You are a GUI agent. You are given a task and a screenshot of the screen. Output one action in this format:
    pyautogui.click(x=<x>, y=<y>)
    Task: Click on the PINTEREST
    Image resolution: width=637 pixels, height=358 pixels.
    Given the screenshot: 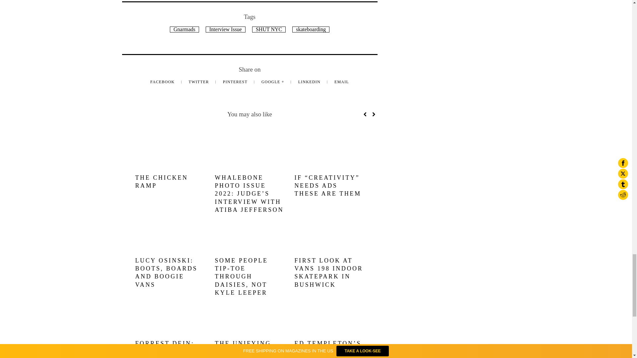 What is the action you would take?
    pyautogui.click(x=236, y=82)
    